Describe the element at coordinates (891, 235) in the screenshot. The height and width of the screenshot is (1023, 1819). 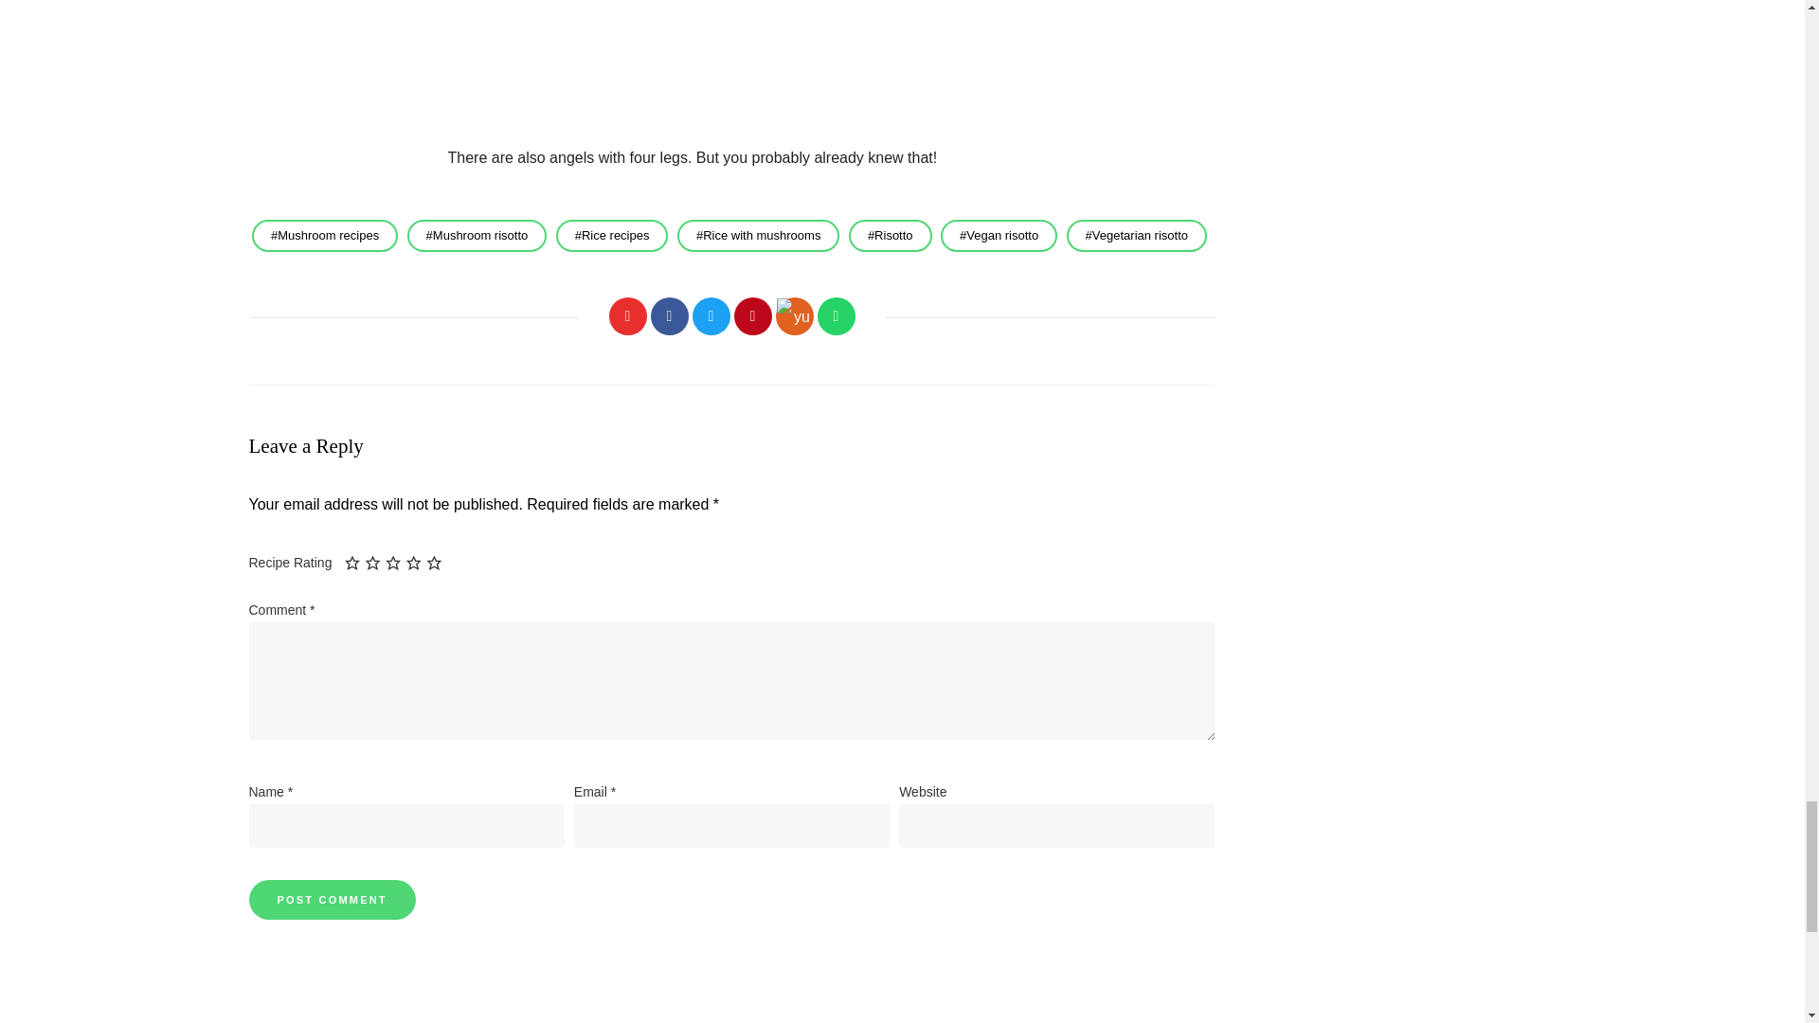
I see `Risotto` at that location.